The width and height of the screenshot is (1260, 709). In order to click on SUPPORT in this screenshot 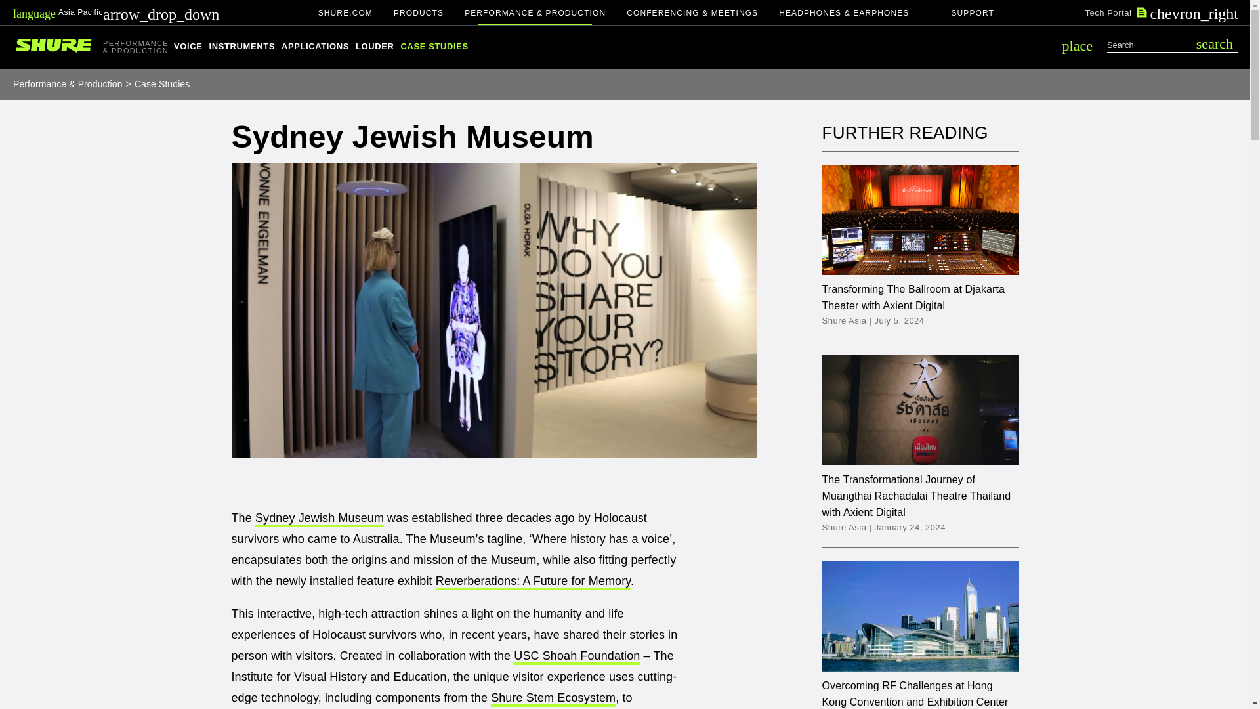, I will do `click(972, 12)`.